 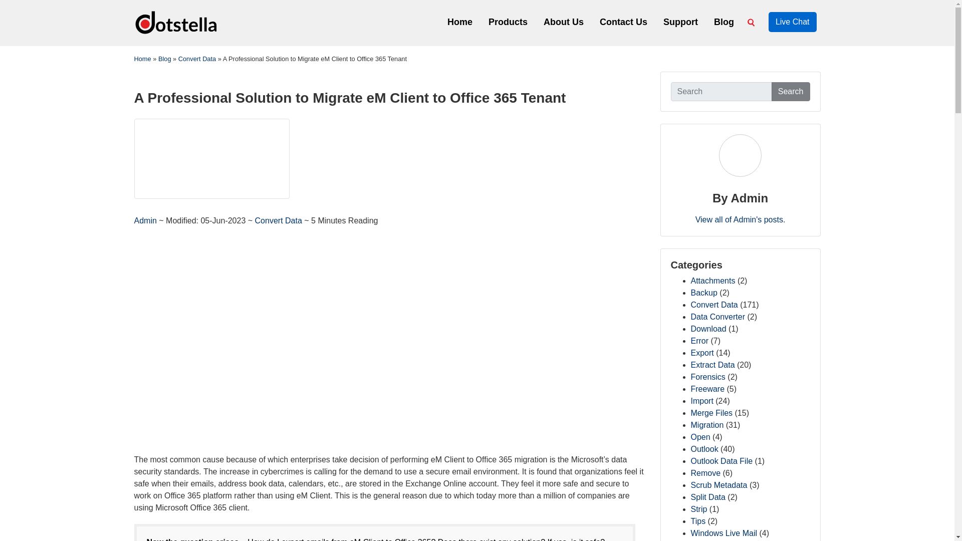 I want to click on Error, so click(x=699, y=341).